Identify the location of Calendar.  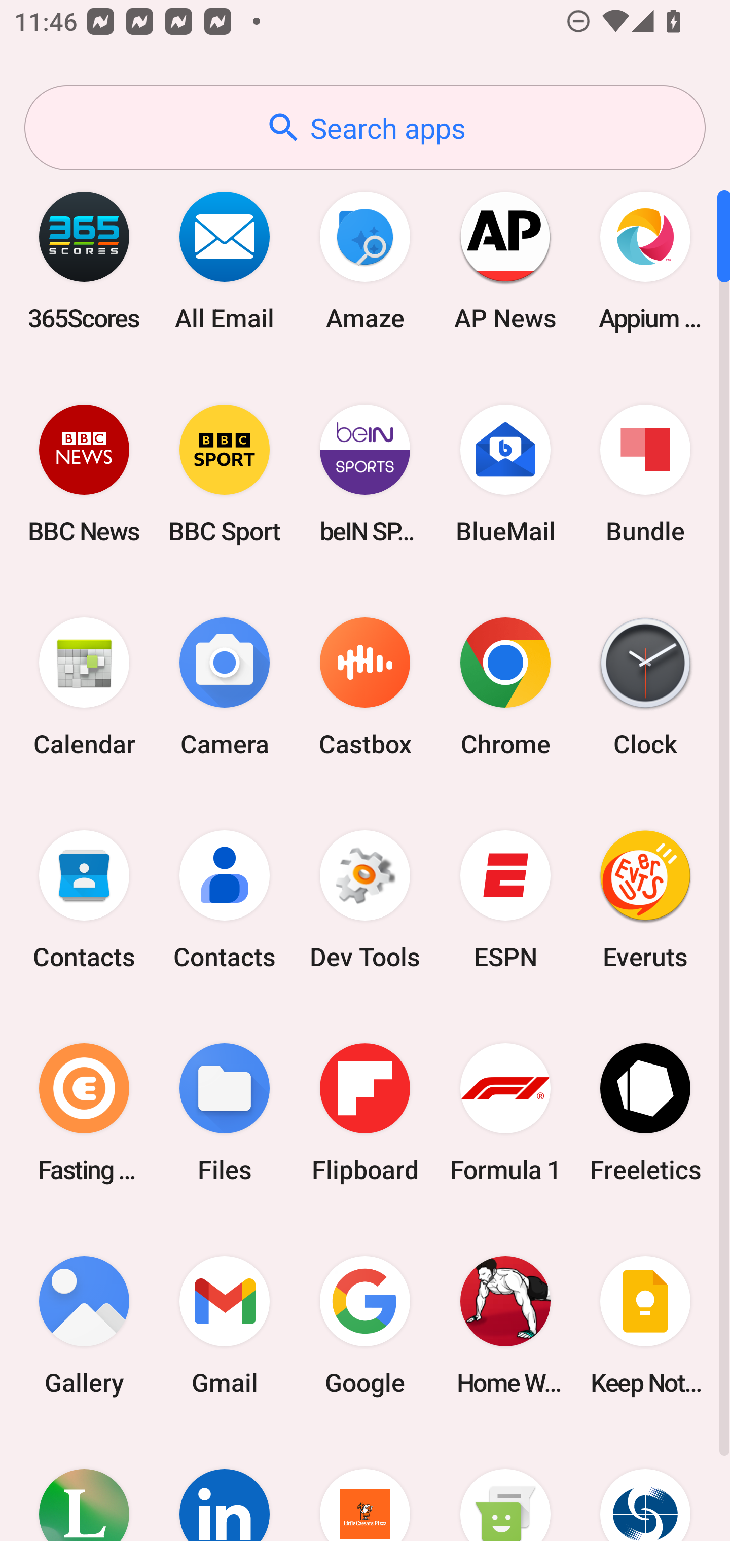
(84, 687).